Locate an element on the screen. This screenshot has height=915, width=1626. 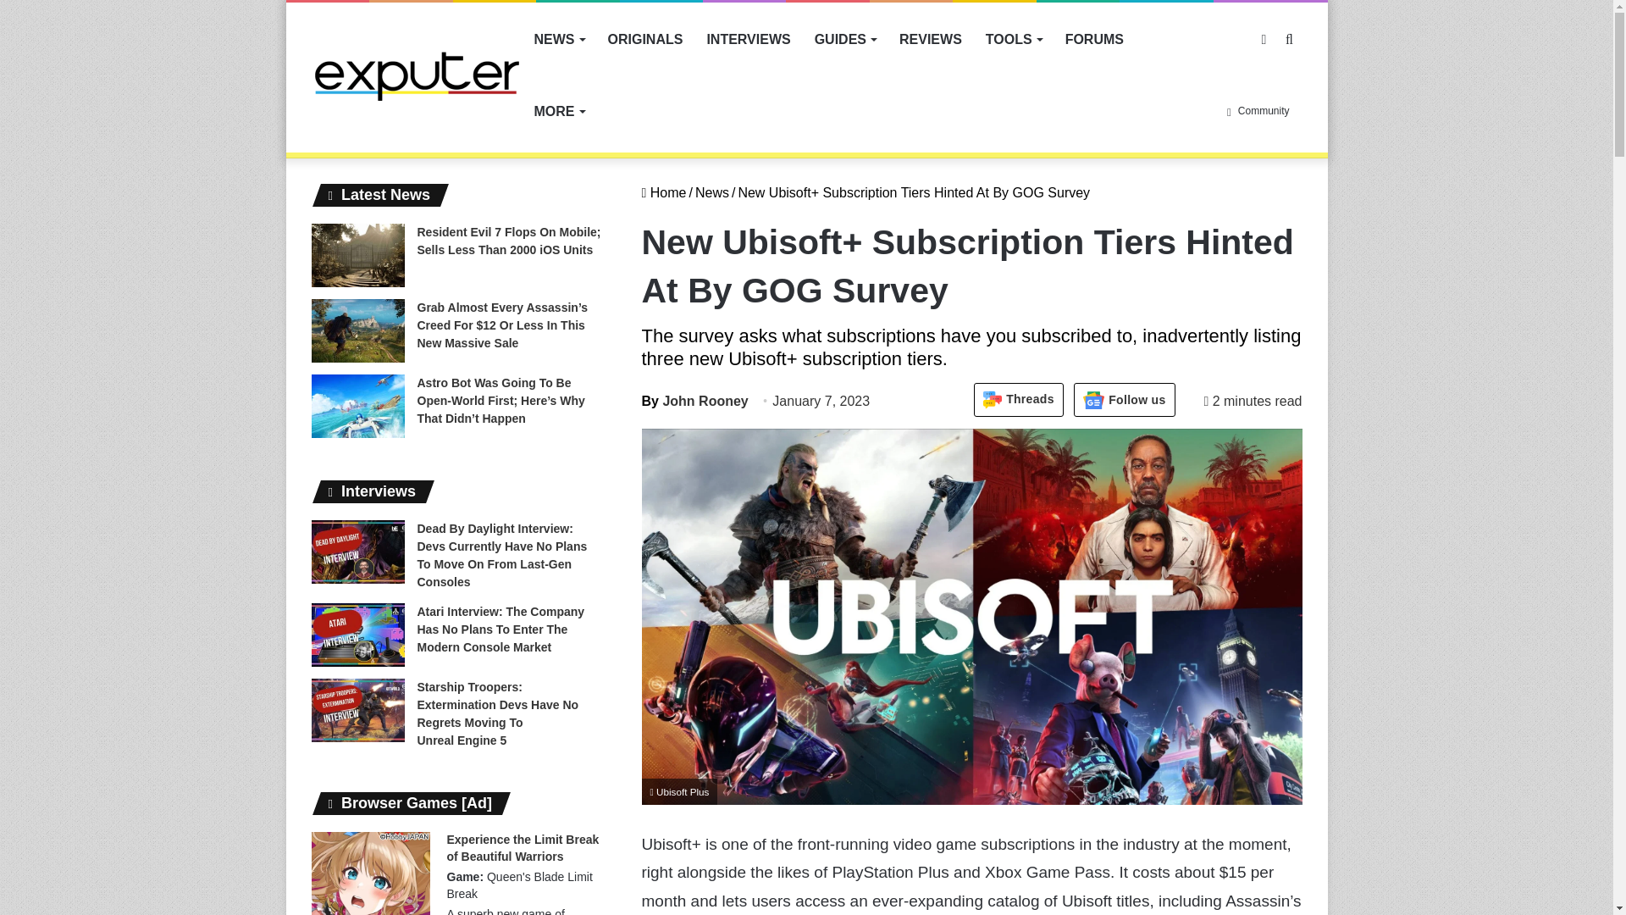
ORIGINALS is located at coordinates (645, 39).